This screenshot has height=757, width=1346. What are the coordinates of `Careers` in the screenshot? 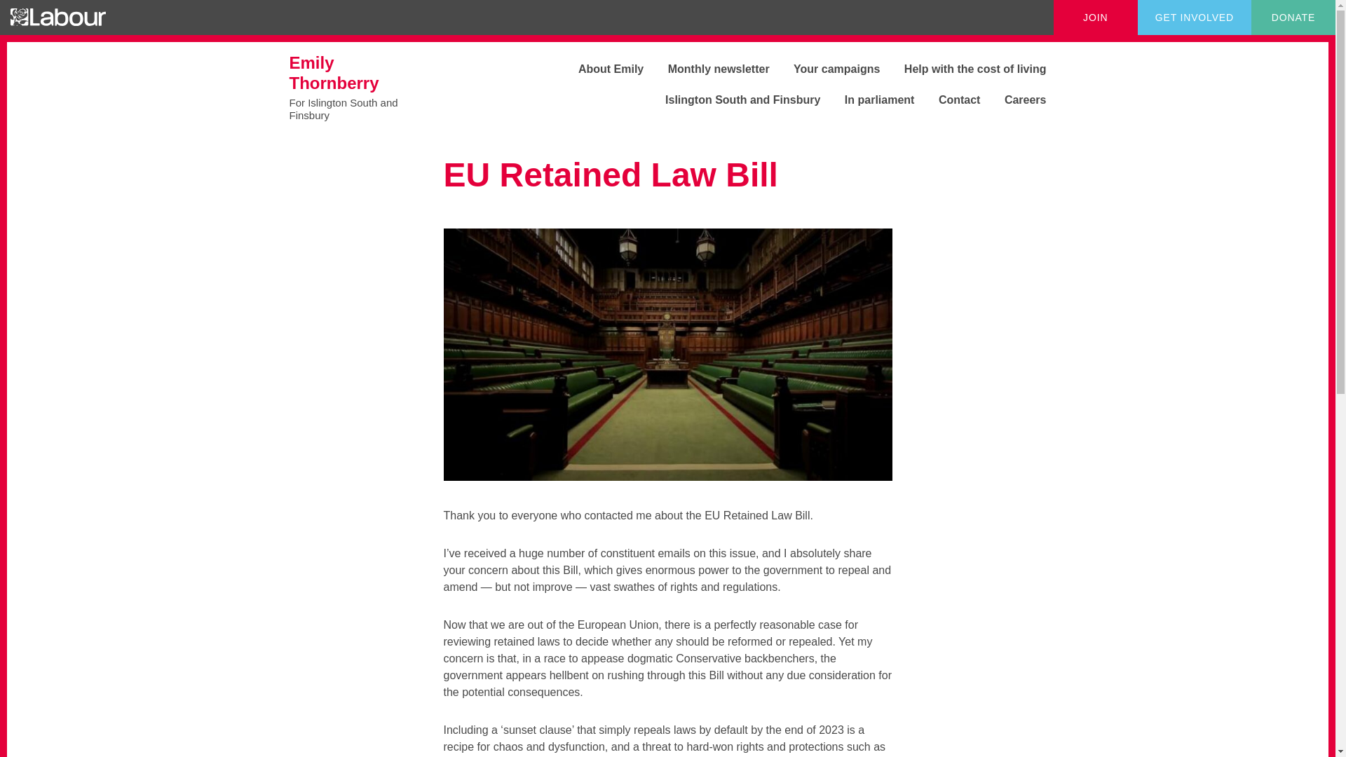 It's located at (1015, 100).